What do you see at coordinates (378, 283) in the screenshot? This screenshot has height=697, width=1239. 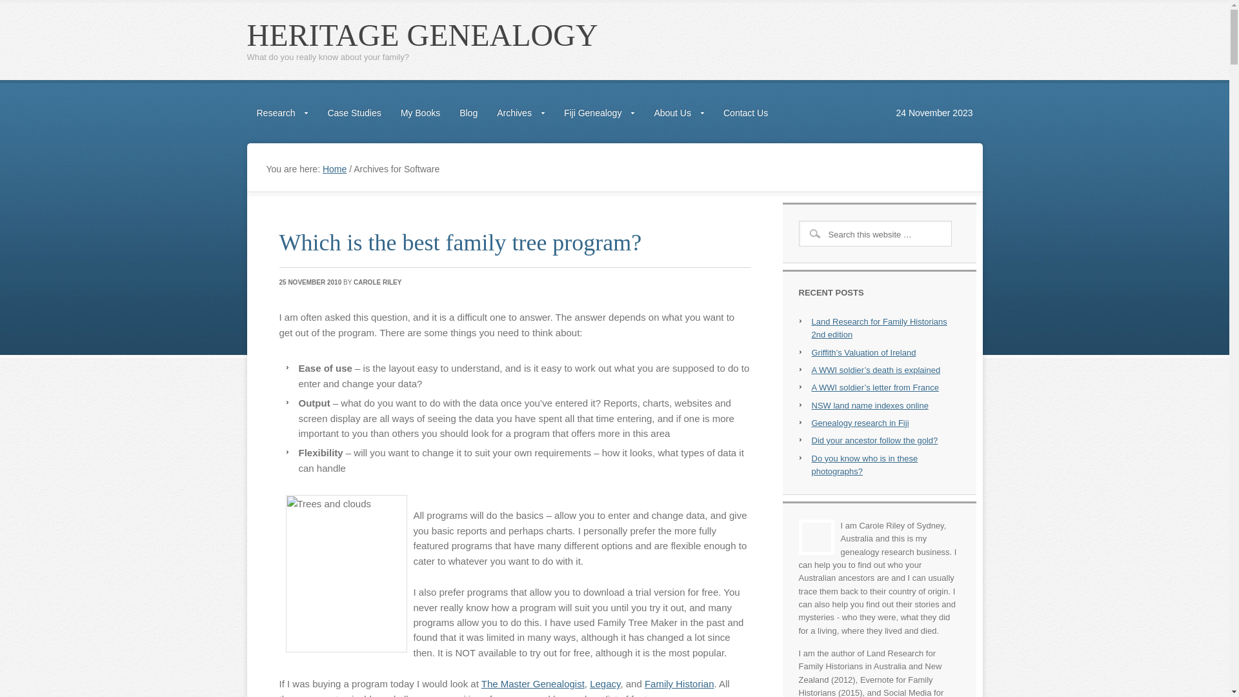 I see `CAROLE RILEY` at bounding box center [378, 283].